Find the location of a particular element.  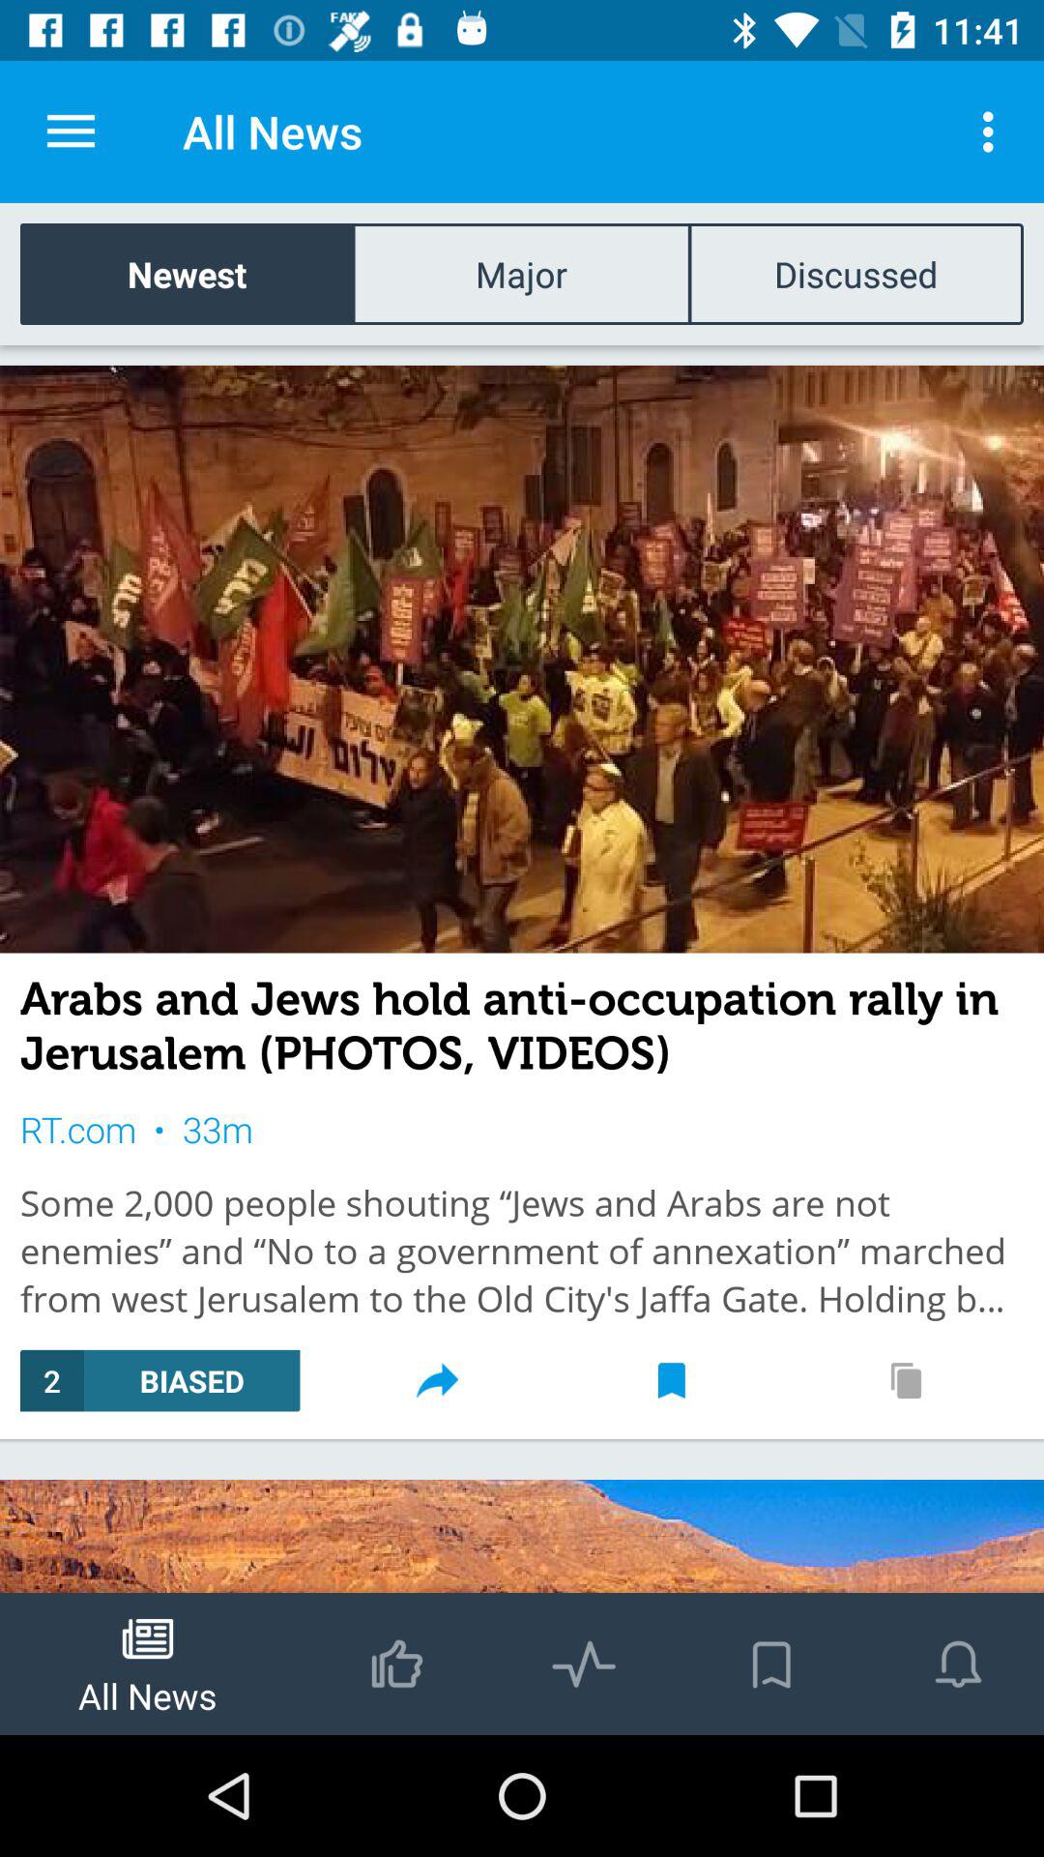

open icon above the discussed item is located at coordinates (994, 132).